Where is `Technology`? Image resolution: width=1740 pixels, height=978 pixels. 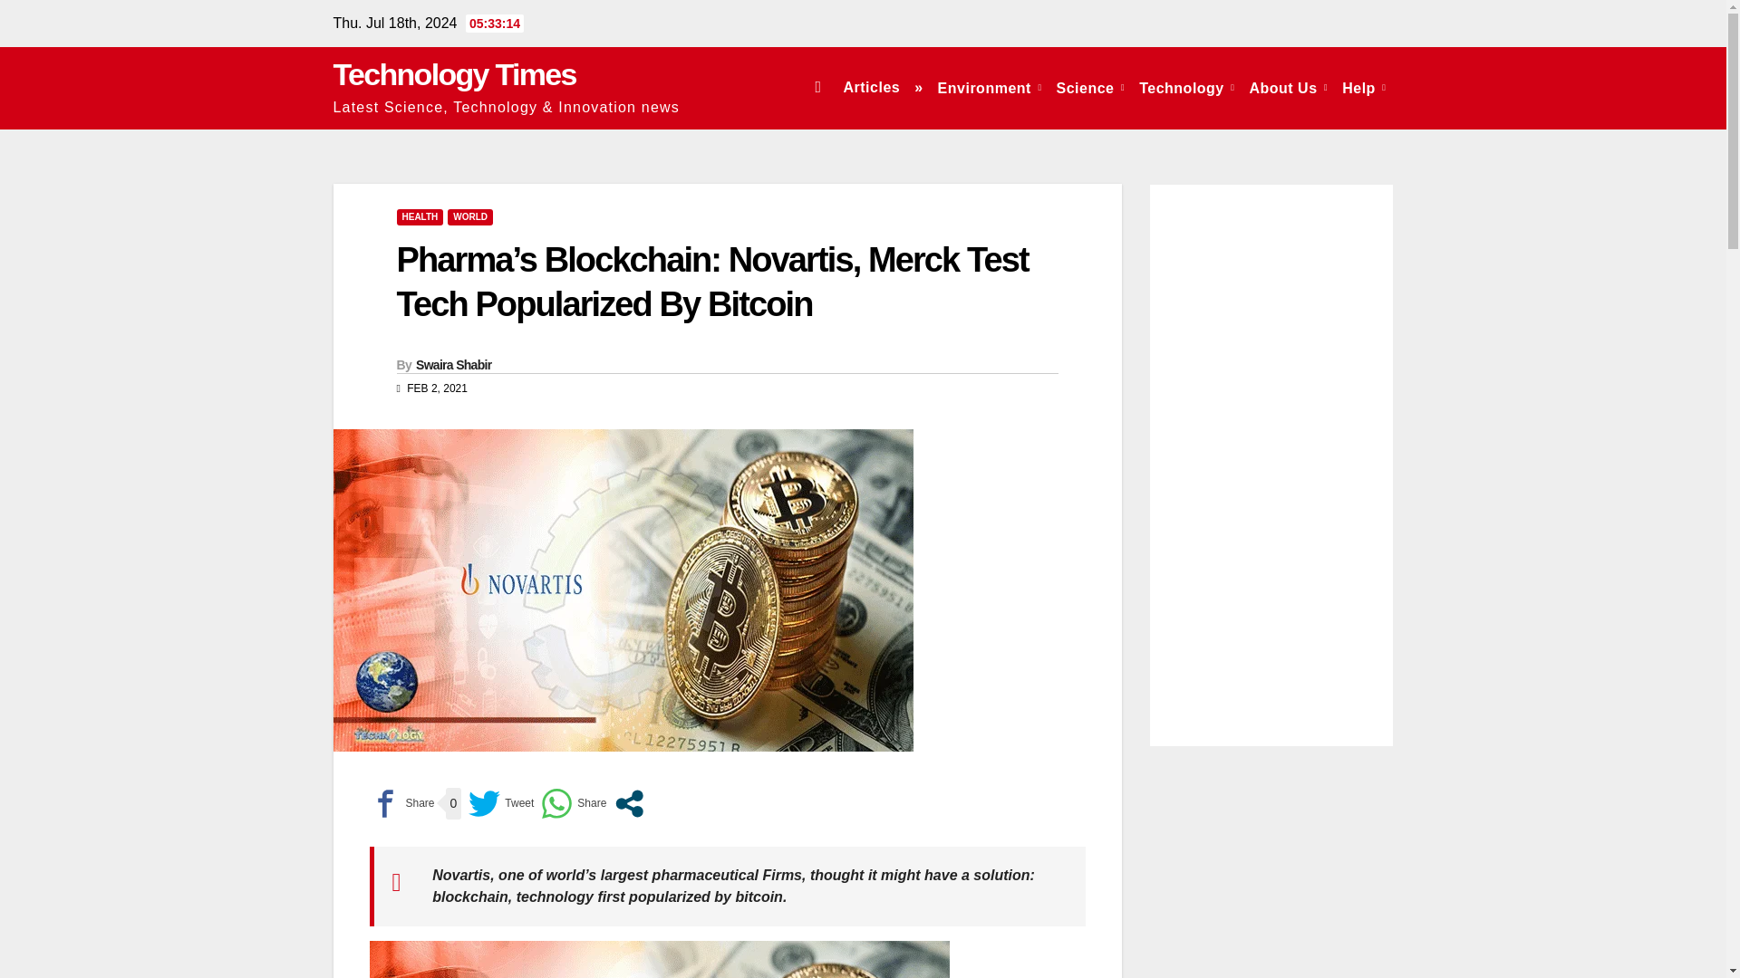 Technology is located at coordinates (1187, 87).